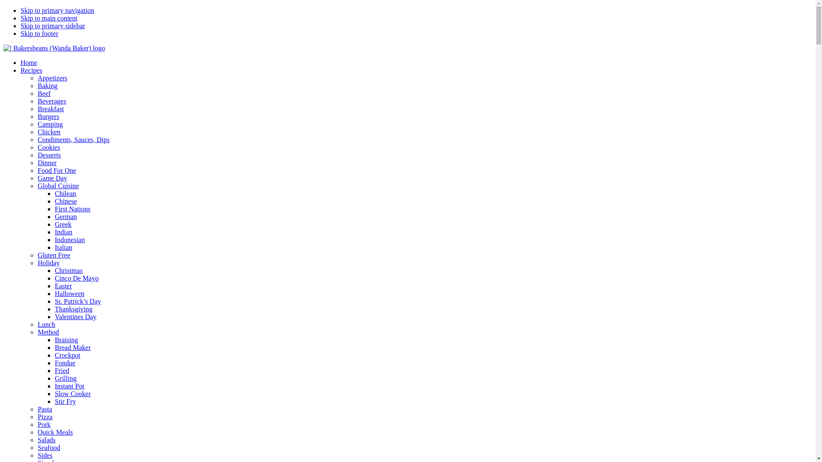  Describe the element at coordinates (57, 170) in the screenshot. I see `Food For One` at that location.